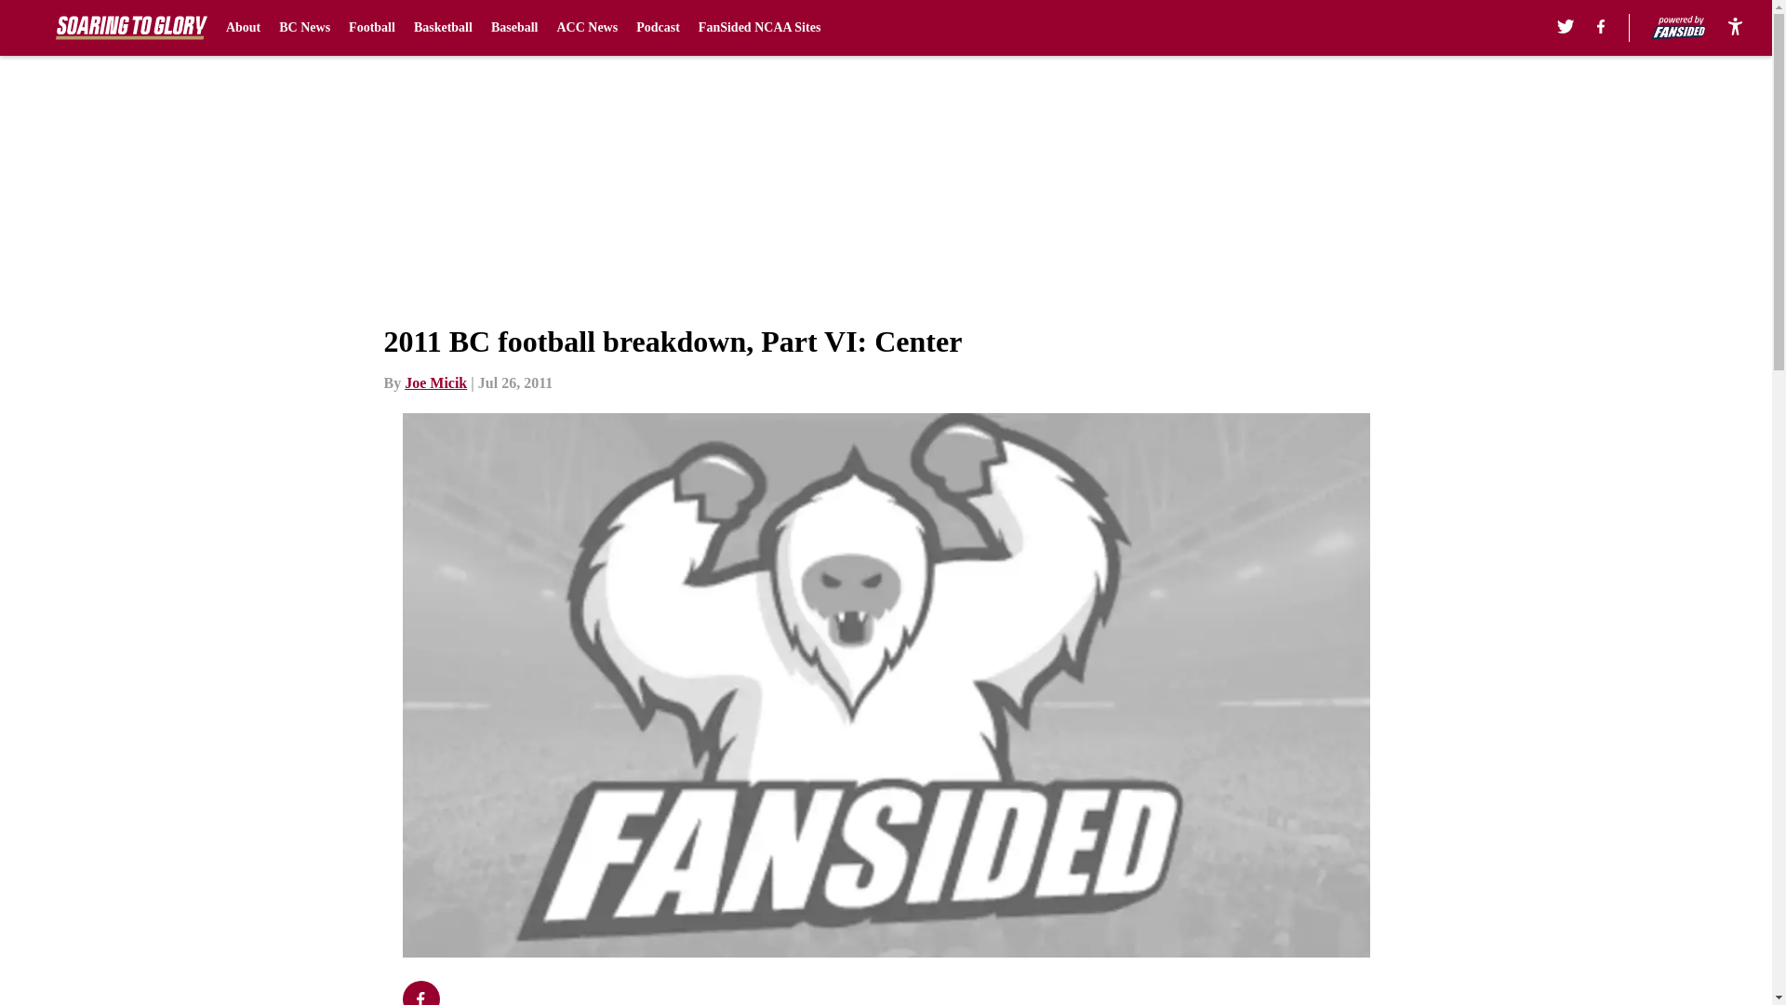 This screenshot has height=1005, width=1786. What do you see at coordinates (244, 28) in the screenshot?
I see `About` at bounding box center [244, 28].